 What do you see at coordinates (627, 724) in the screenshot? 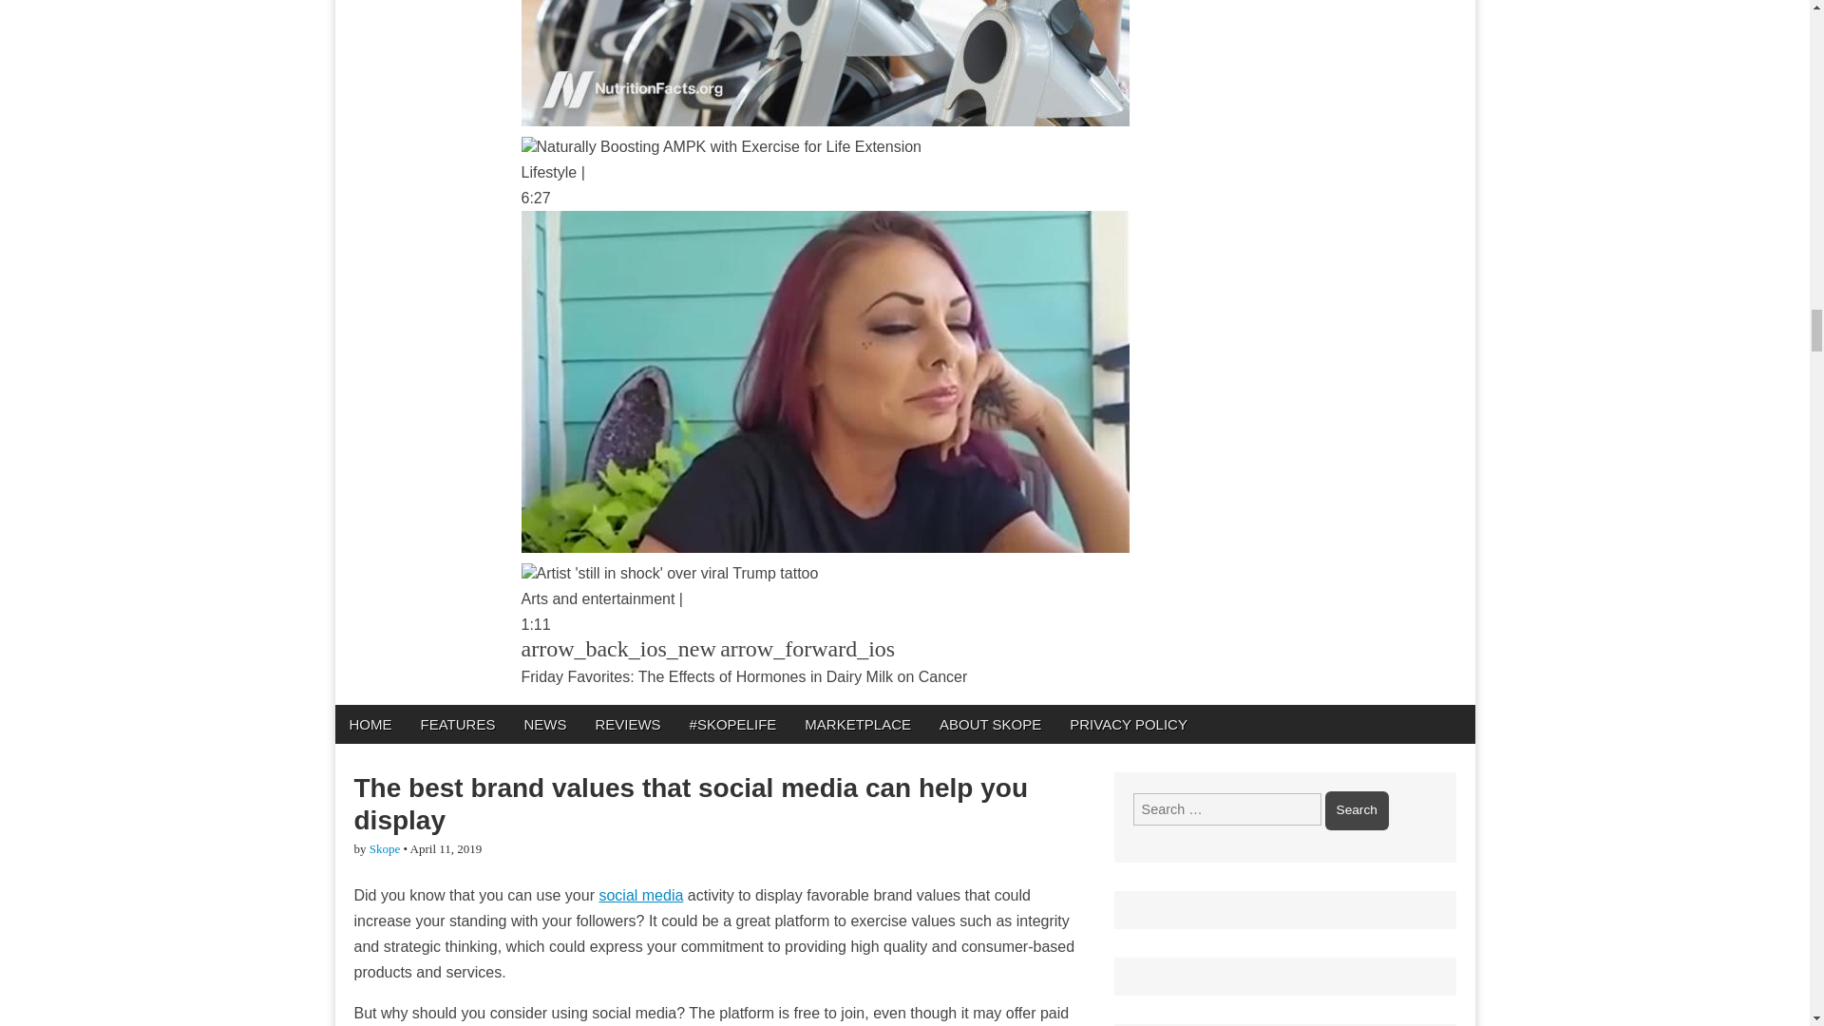
I see `REVIEWS` at bounding box center [627, 724].